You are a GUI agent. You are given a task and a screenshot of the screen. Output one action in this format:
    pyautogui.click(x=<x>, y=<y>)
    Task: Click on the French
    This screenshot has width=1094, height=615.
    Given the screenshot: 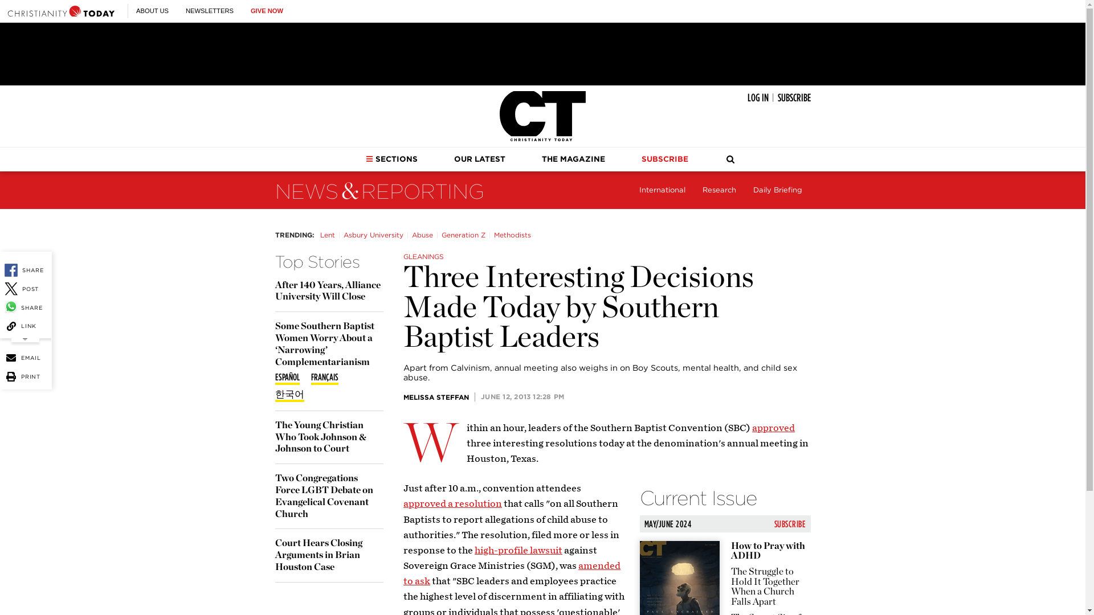 What is the action you would take?
    pyautogui.click(x=324, y=378)
    